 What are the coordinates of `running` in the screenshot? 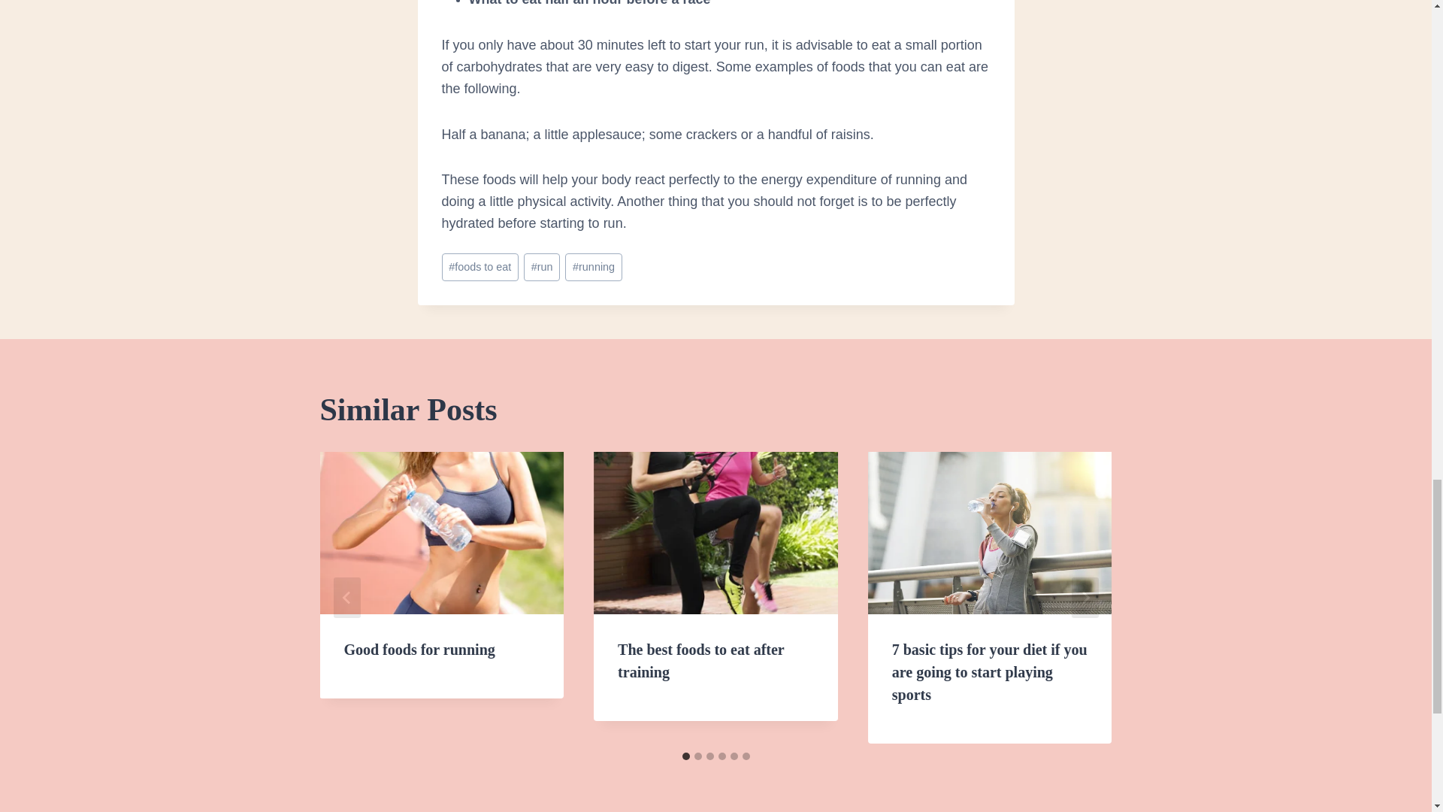 It's located at (594, 266).